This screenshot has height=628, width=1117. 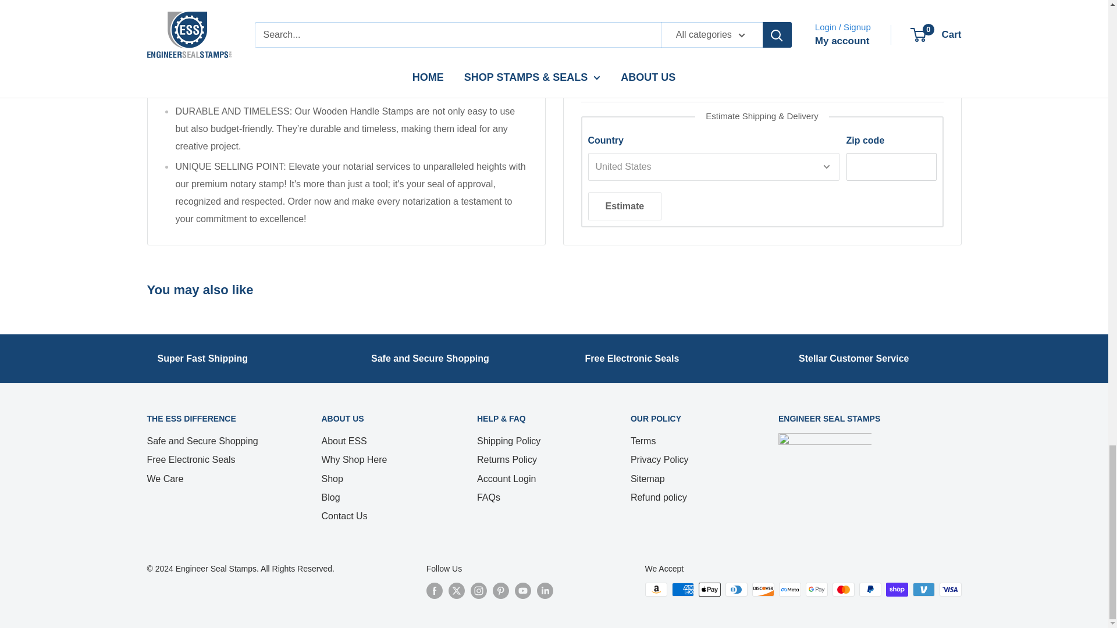 What do you see at coordinates (853, 358) in the screenshot?
I see `Contact Us` at bounding box center [853, 358].